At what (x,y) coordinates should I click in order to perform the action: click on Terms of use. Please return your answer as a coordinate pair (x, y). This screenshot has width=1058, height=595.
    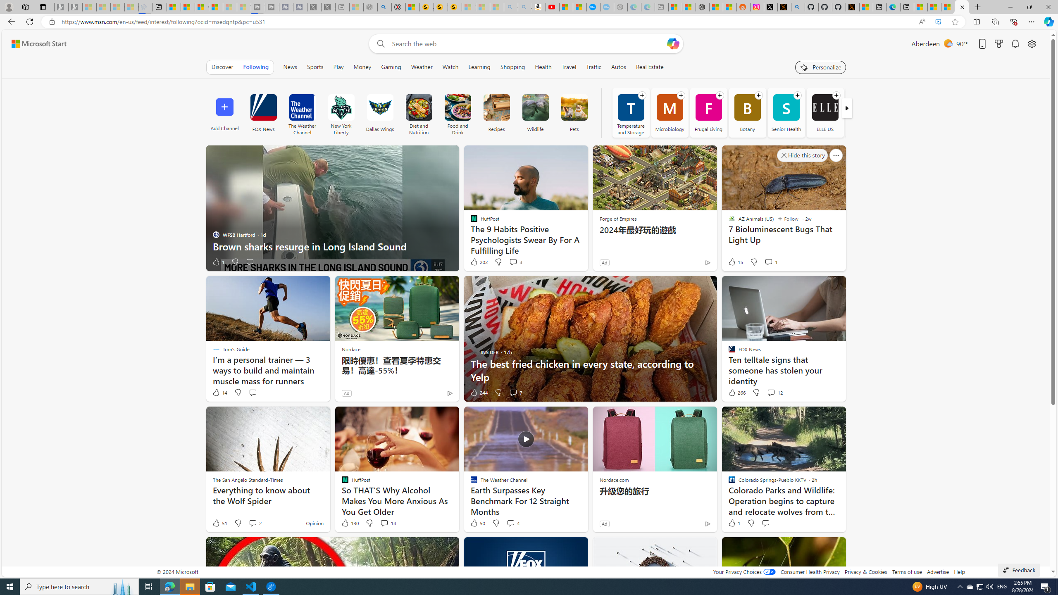
    Looking at the image, I should click on (907, 572).